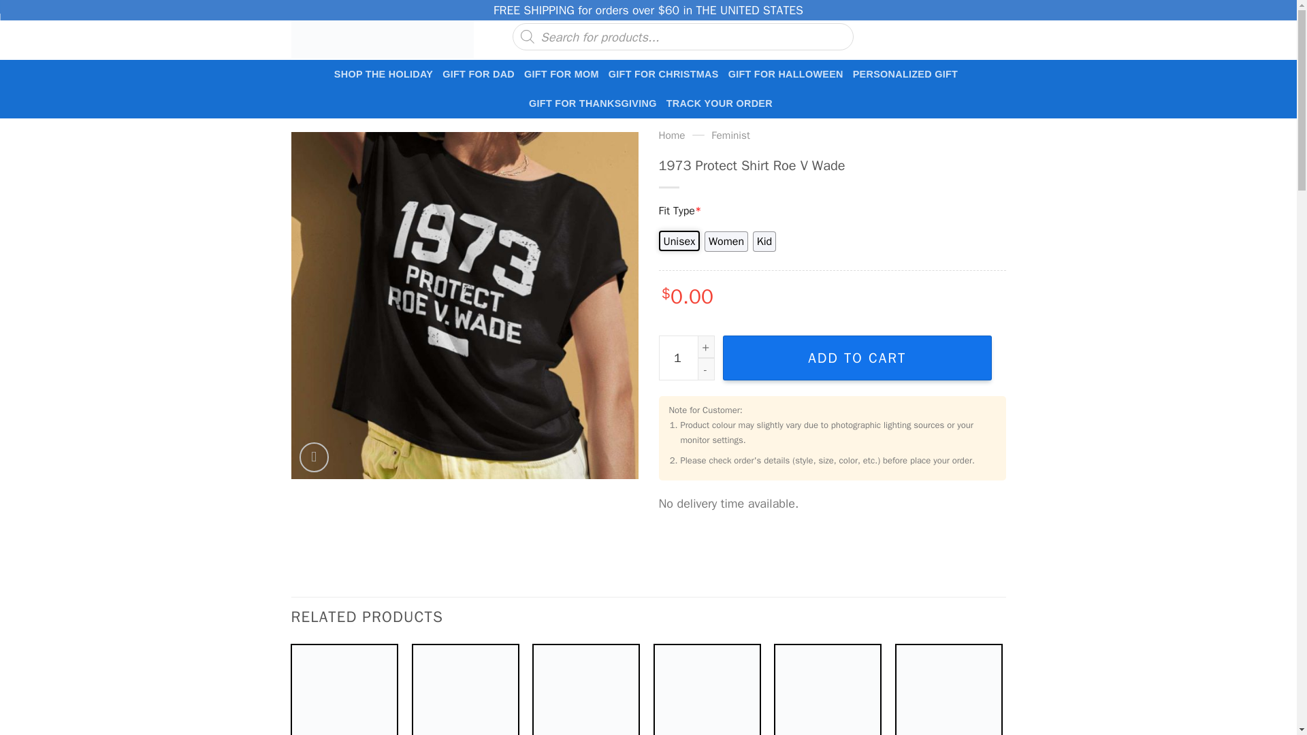 This screenshot has width=1307, height=735. What do you see at coordinates (679, 241) in the screenshot?
I see `Unisex` at bounding box center [679, 241].